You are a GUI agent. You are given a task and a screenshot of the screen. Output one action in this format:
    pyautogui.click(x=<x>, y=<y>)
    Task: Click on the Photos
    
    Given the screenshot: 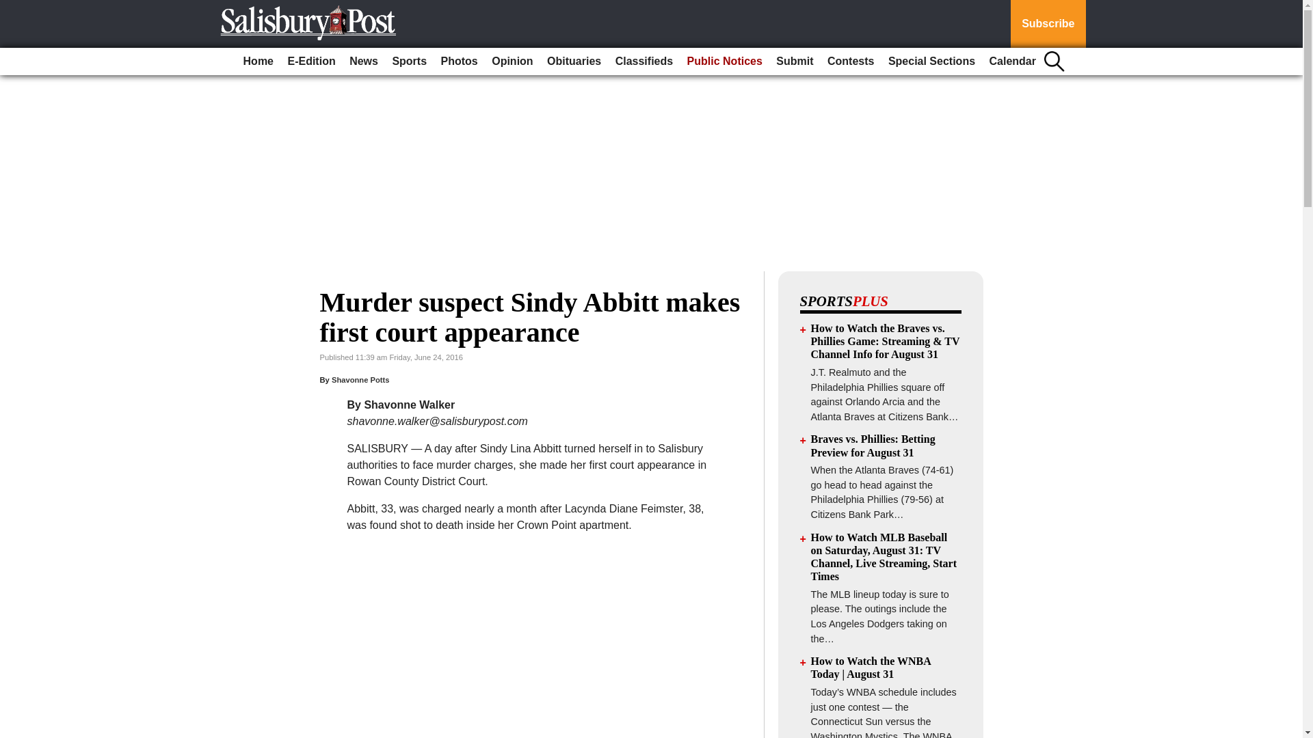 What is the action you would take?
    pyautogui.click(x=460, y=61)
    